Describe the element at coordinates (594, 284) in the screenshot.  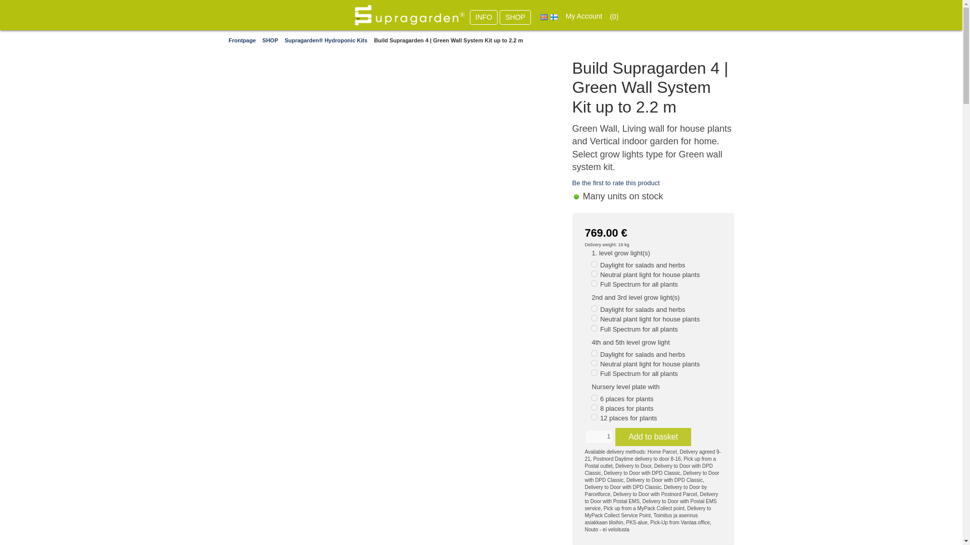
I see `106083304` at that location.